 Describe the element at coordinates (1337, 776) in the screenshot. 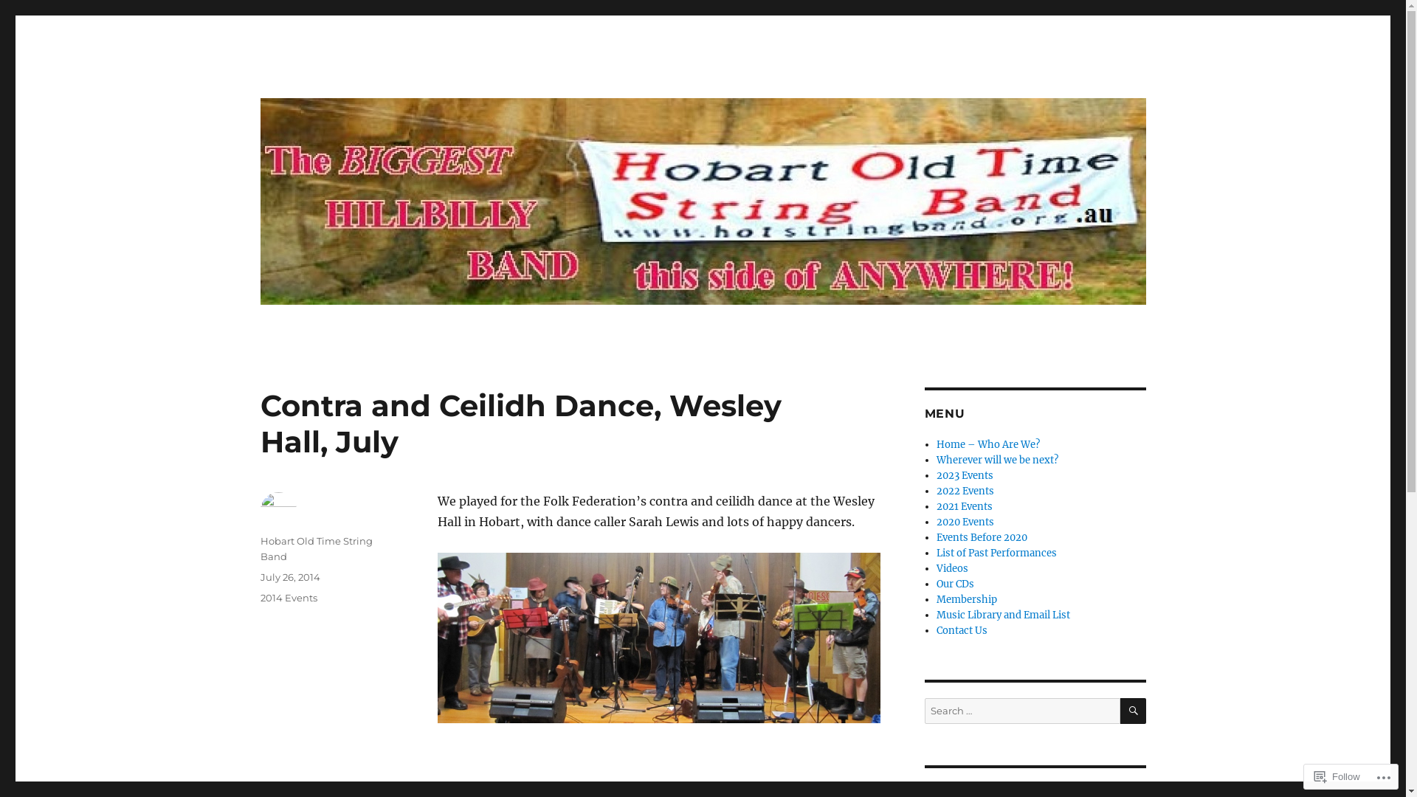

I see `Follow` at that location.